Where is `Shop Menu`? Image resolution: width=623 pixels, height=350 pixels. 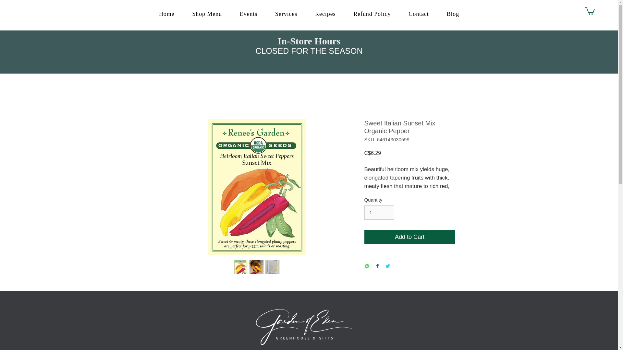
Shop Menu is located at coordinates (207, 14).